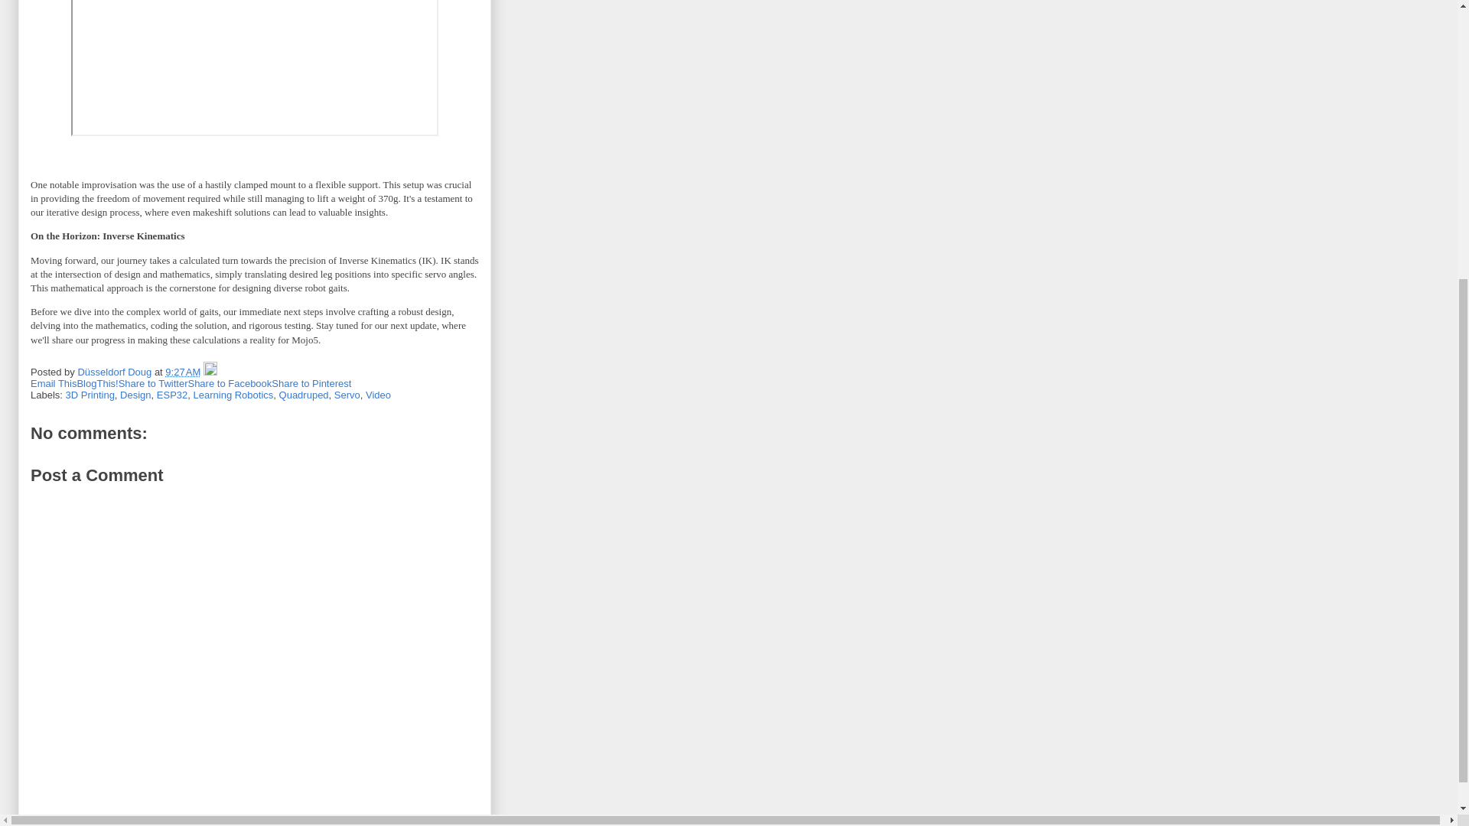  What do you see at coordinates (96, 382) in the screenshot?
I see `BlogThis!` at bounding box center [96, 382].